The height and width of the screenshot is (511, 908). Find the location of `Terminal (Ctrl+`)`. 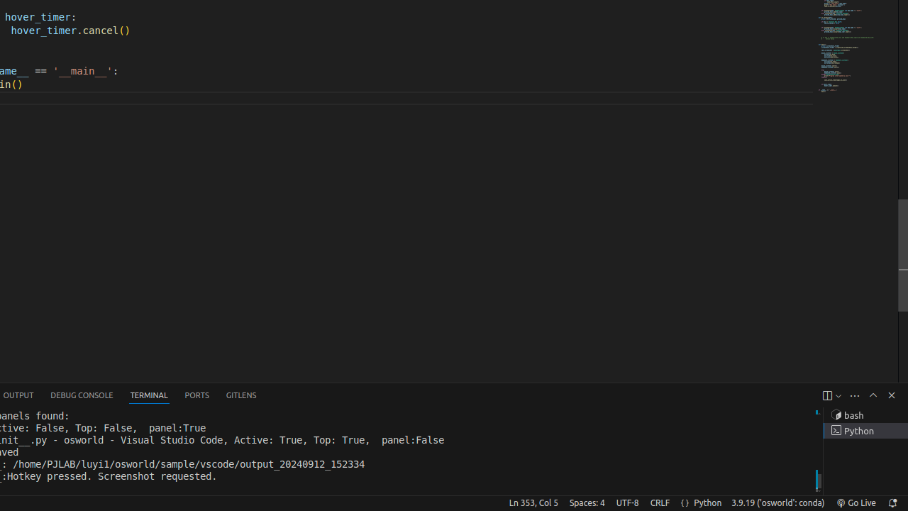

Terminal (Ctrl+`) is located at coordinates (149, 396).